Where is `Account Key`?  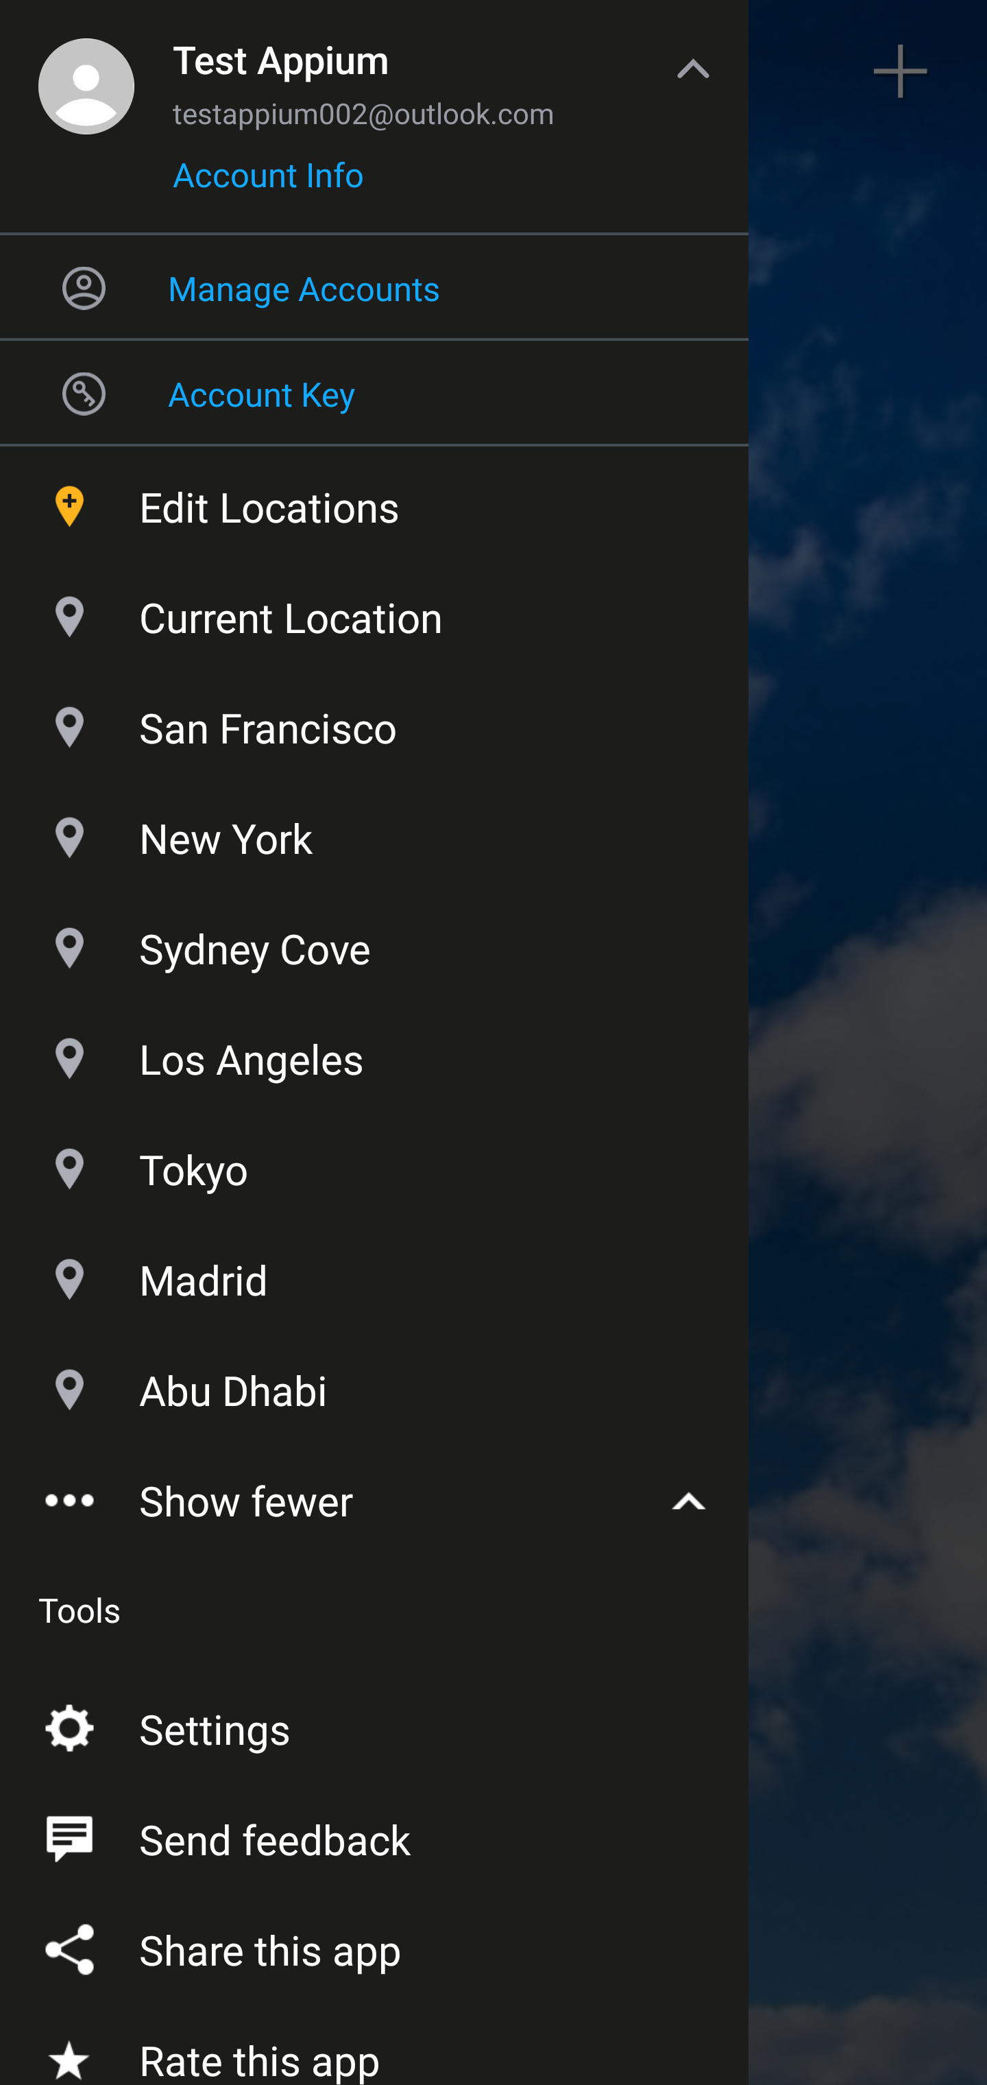 Account Key is located at coordinates (374, 392).